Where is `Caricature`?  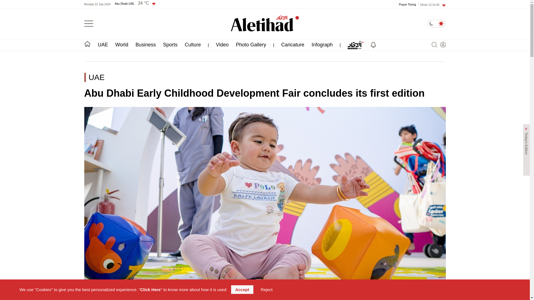 Caricature is located at coordinates (293, 44).